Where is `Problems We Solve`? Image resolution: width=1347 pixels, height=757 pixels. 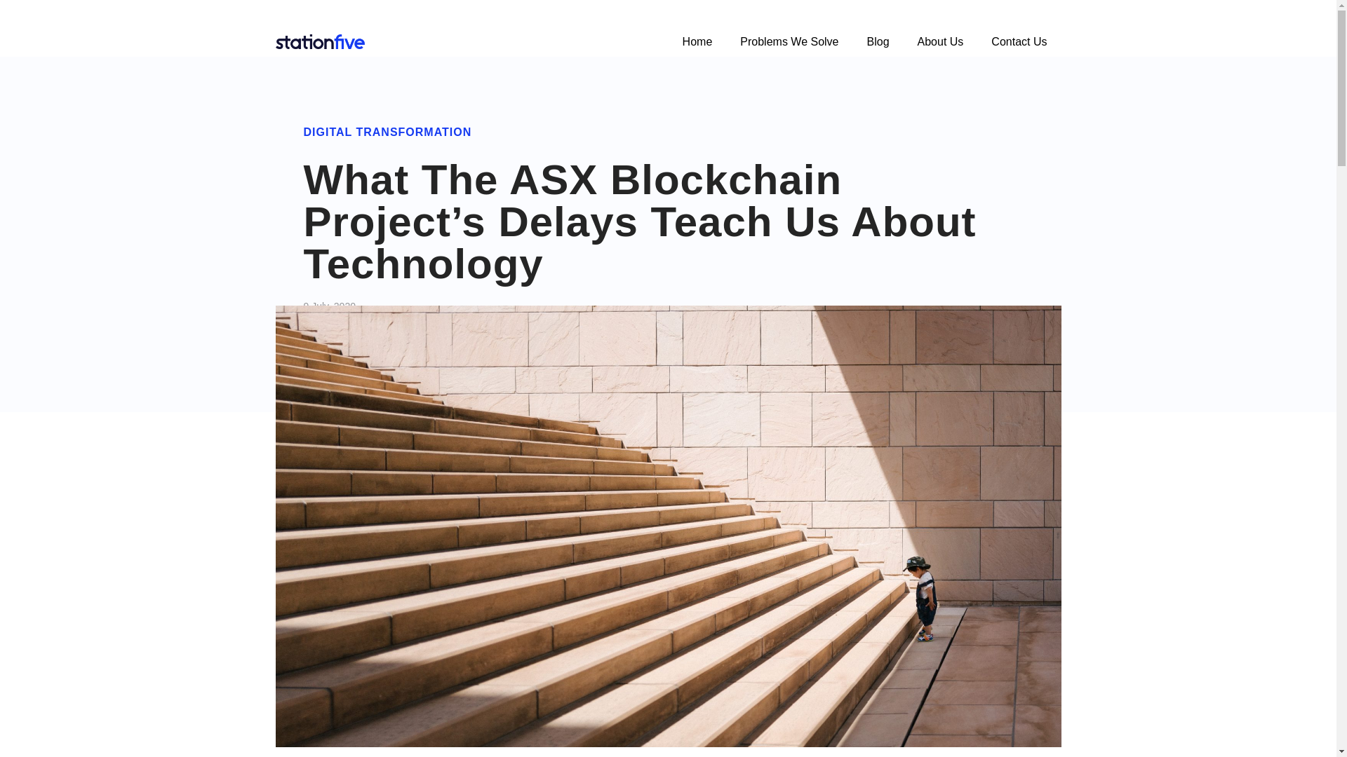
Problems We Solve is located at coordinates (789, 42).